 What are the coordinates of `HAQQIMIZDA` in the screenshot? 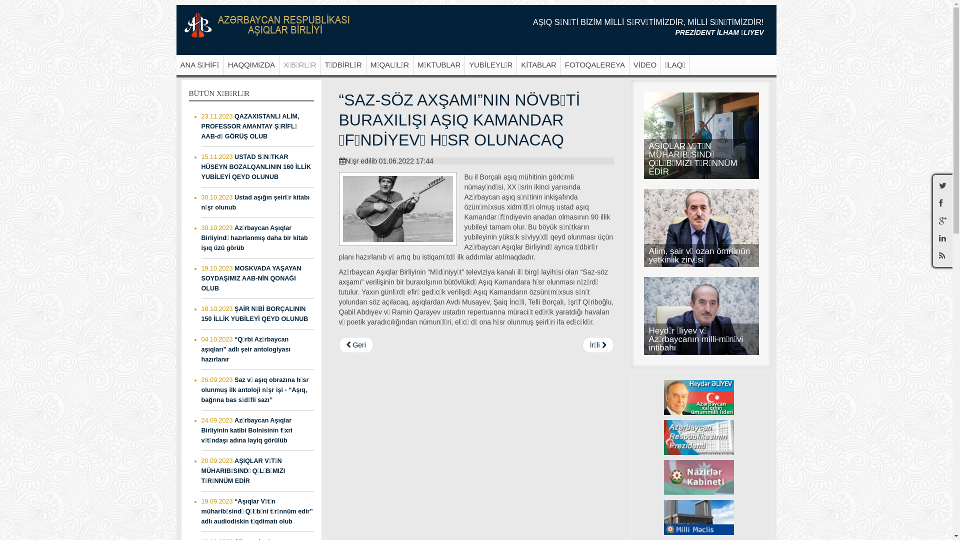 It's located at (252, 65).